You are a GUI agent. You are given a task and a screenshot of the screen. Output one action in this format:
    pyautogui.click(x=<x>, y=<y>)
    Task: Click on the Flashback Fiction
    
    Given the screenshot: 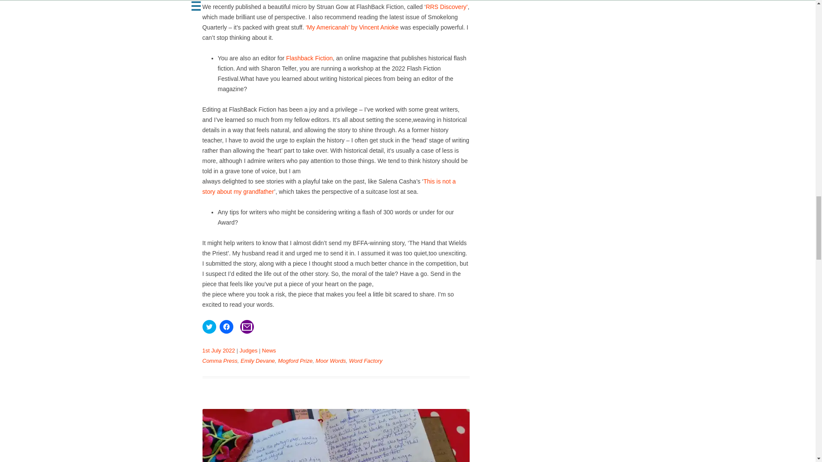 What is the action you would take?
    pyautogui.click(x=309, y=58)
    